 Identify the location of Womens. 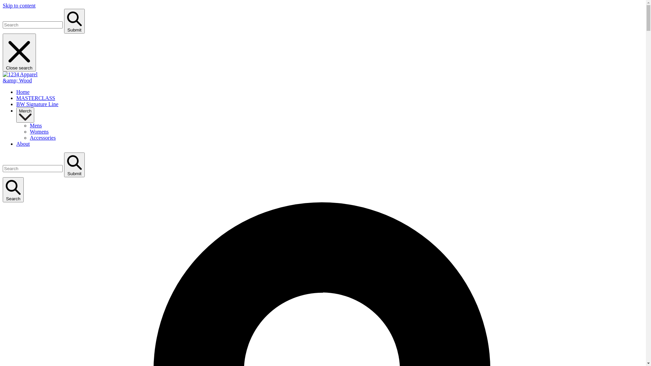
(39, 131).